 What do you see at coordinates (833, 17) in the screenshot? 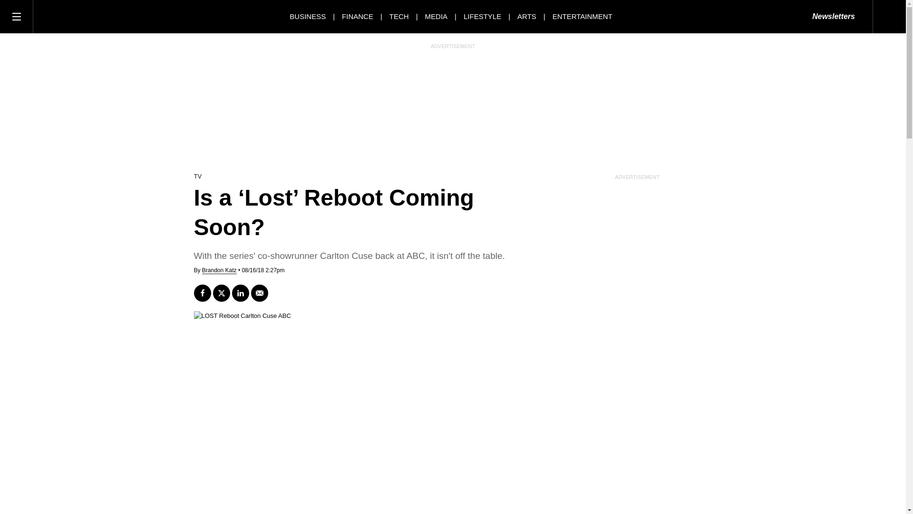
I see `Newsletters` at bounding box center [833, 17].